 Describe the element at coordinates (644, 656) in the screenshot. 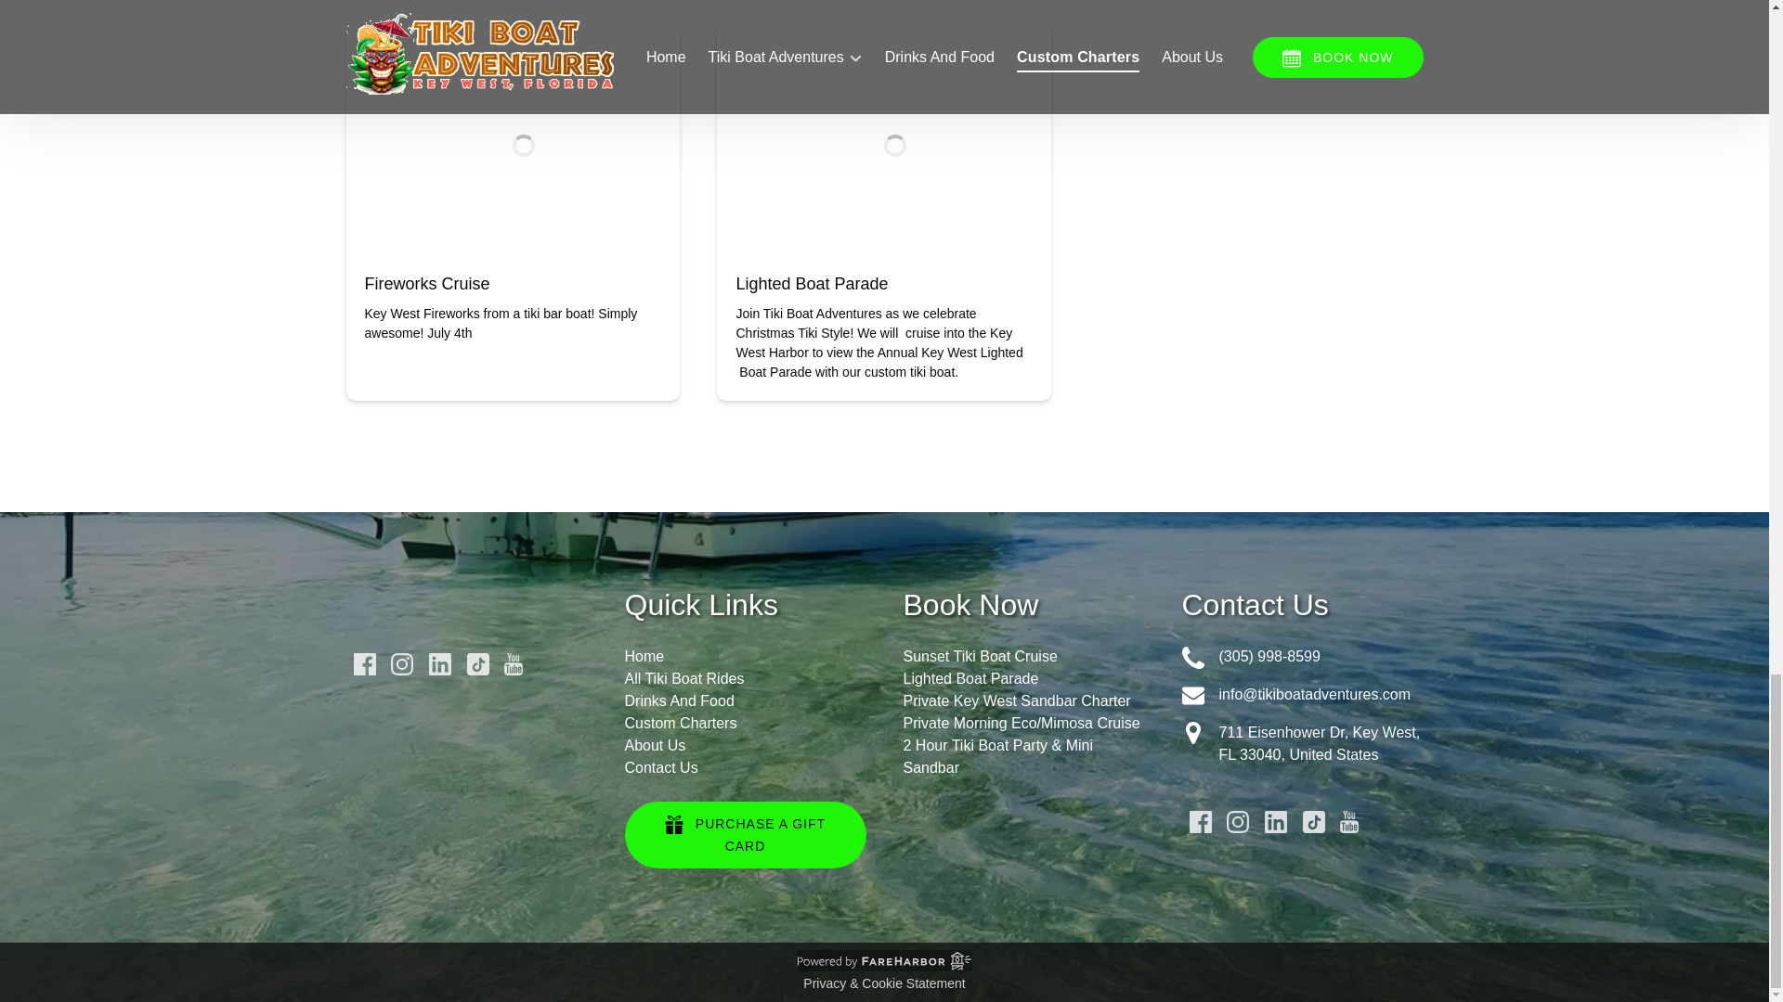

I see `Home` at that location.